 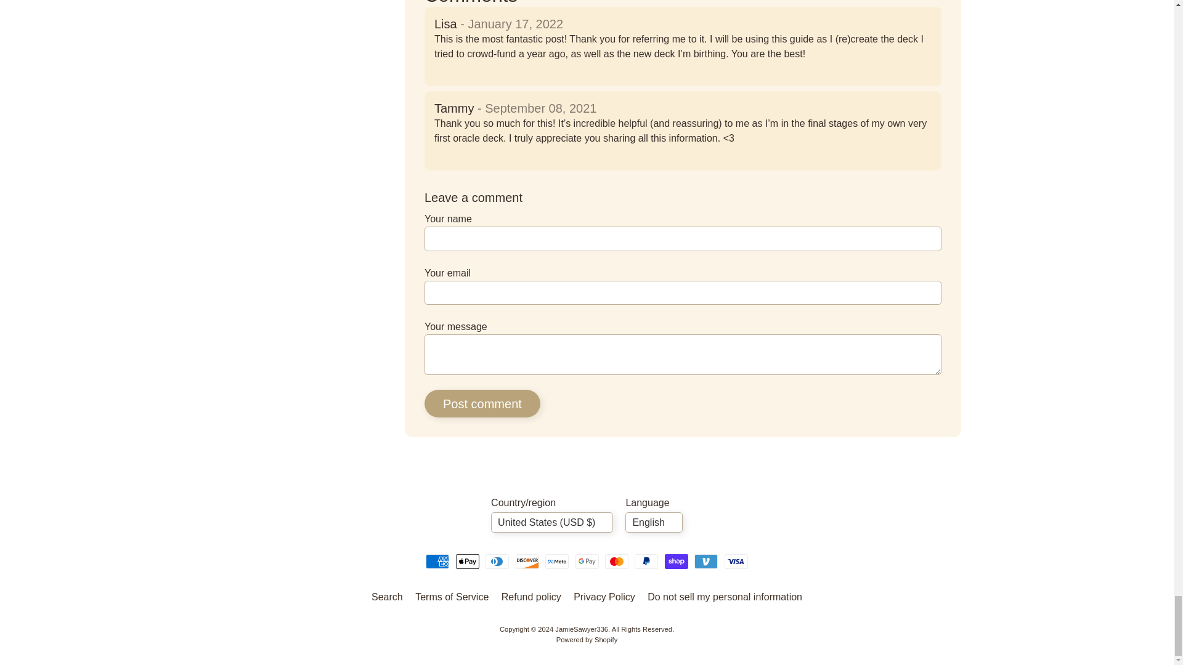 What do you see at coordinates (616, 562) in the screenshot?
I see `Mastercard` at bounding box center [616, 562].